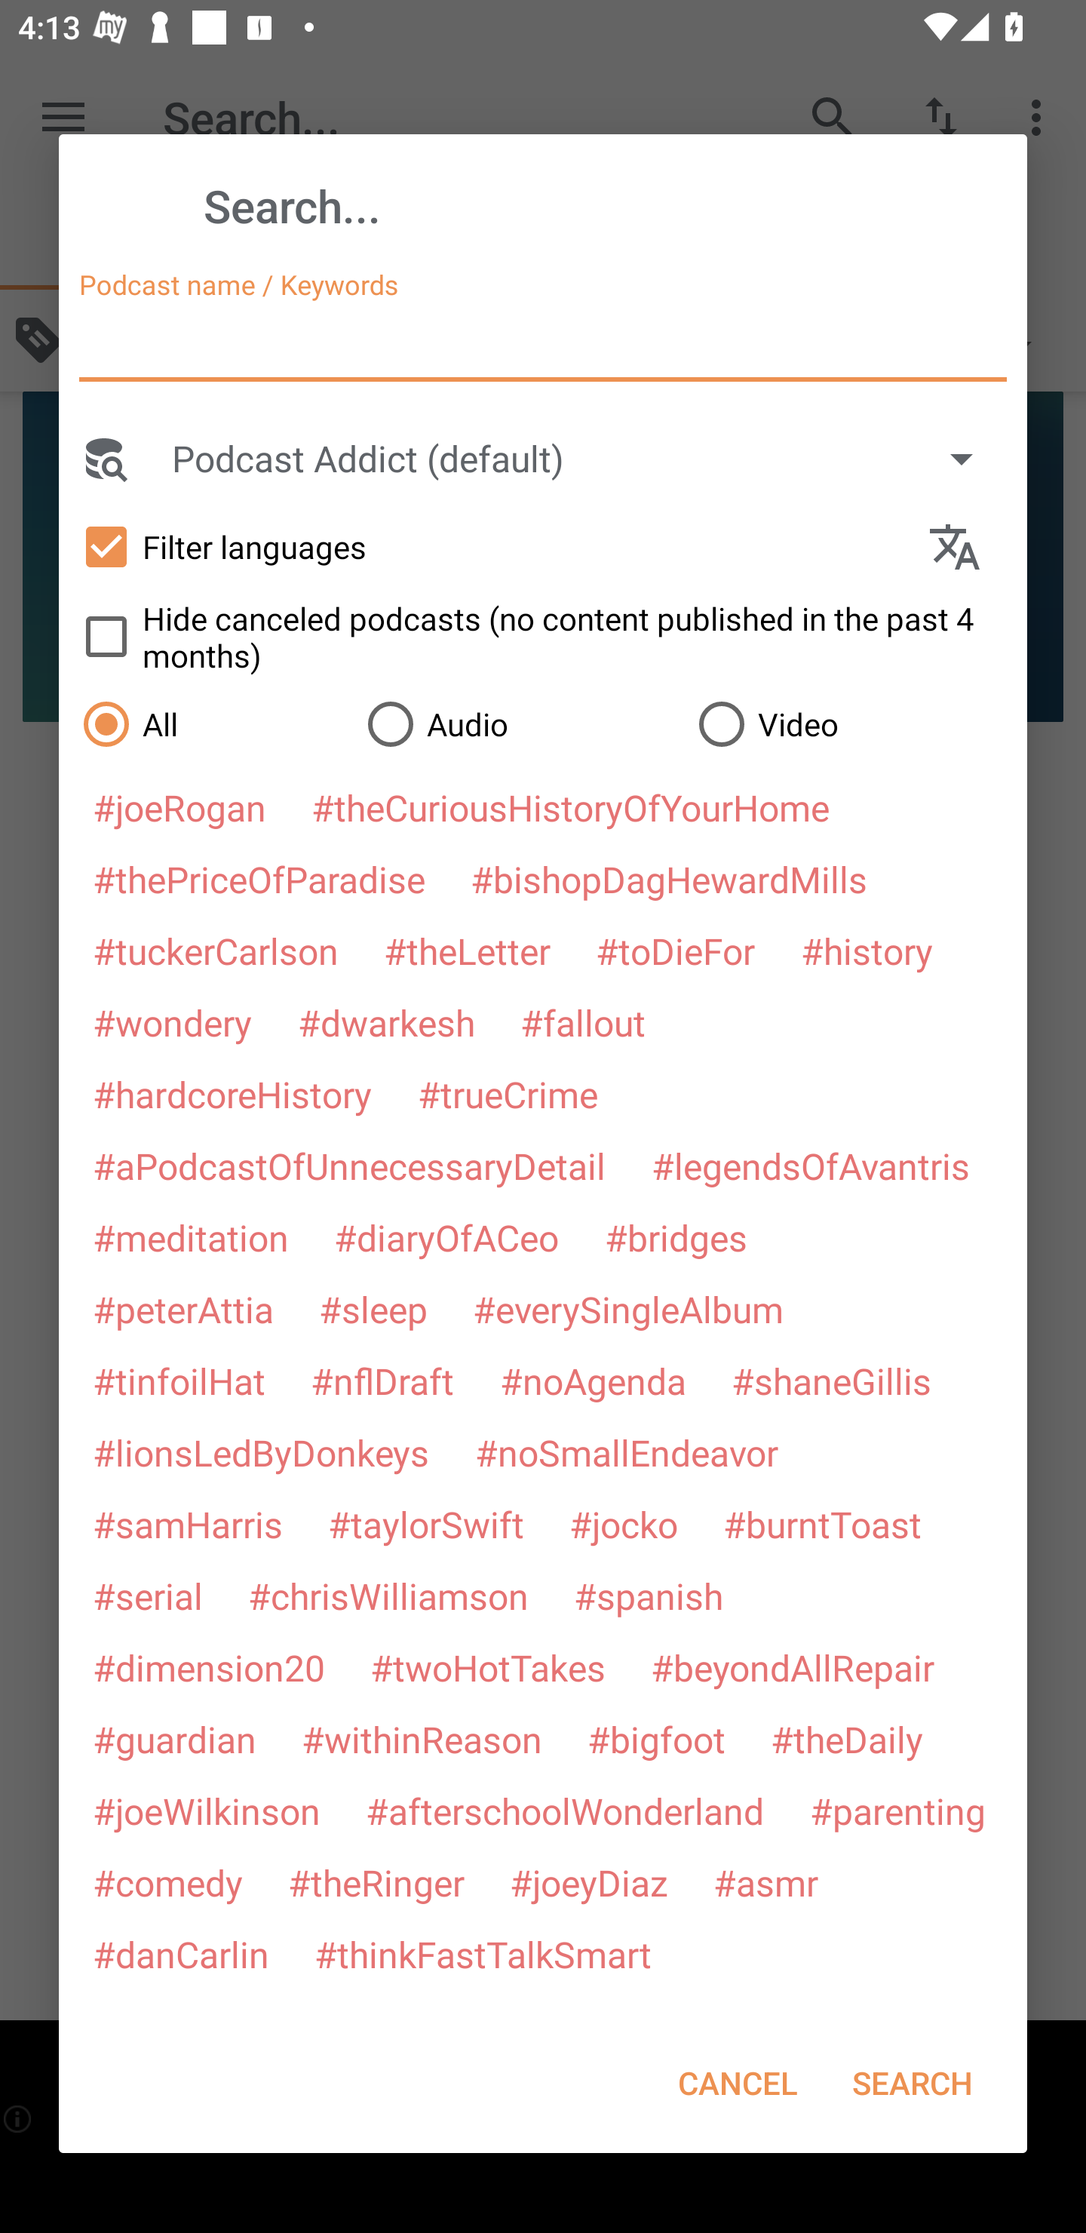 The image size is (1086, 2233). What do you see at coordinates (627, 1308) in the screenshot?
I see `#everySingleAlbum` at bounding box center [627, 1308].